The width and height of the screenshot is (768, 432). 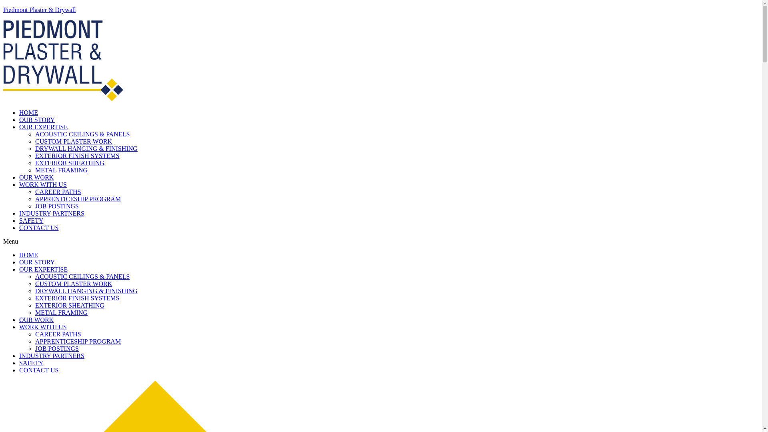 I want to click on APPRENTICESHIP PROGRAM, so click(x=78, y=342).